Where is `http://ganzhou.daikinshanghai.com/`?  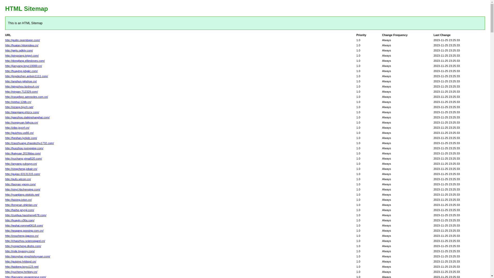
http://ganzhou.daikinshanghai.com/ is located at coordinates (27, 117).